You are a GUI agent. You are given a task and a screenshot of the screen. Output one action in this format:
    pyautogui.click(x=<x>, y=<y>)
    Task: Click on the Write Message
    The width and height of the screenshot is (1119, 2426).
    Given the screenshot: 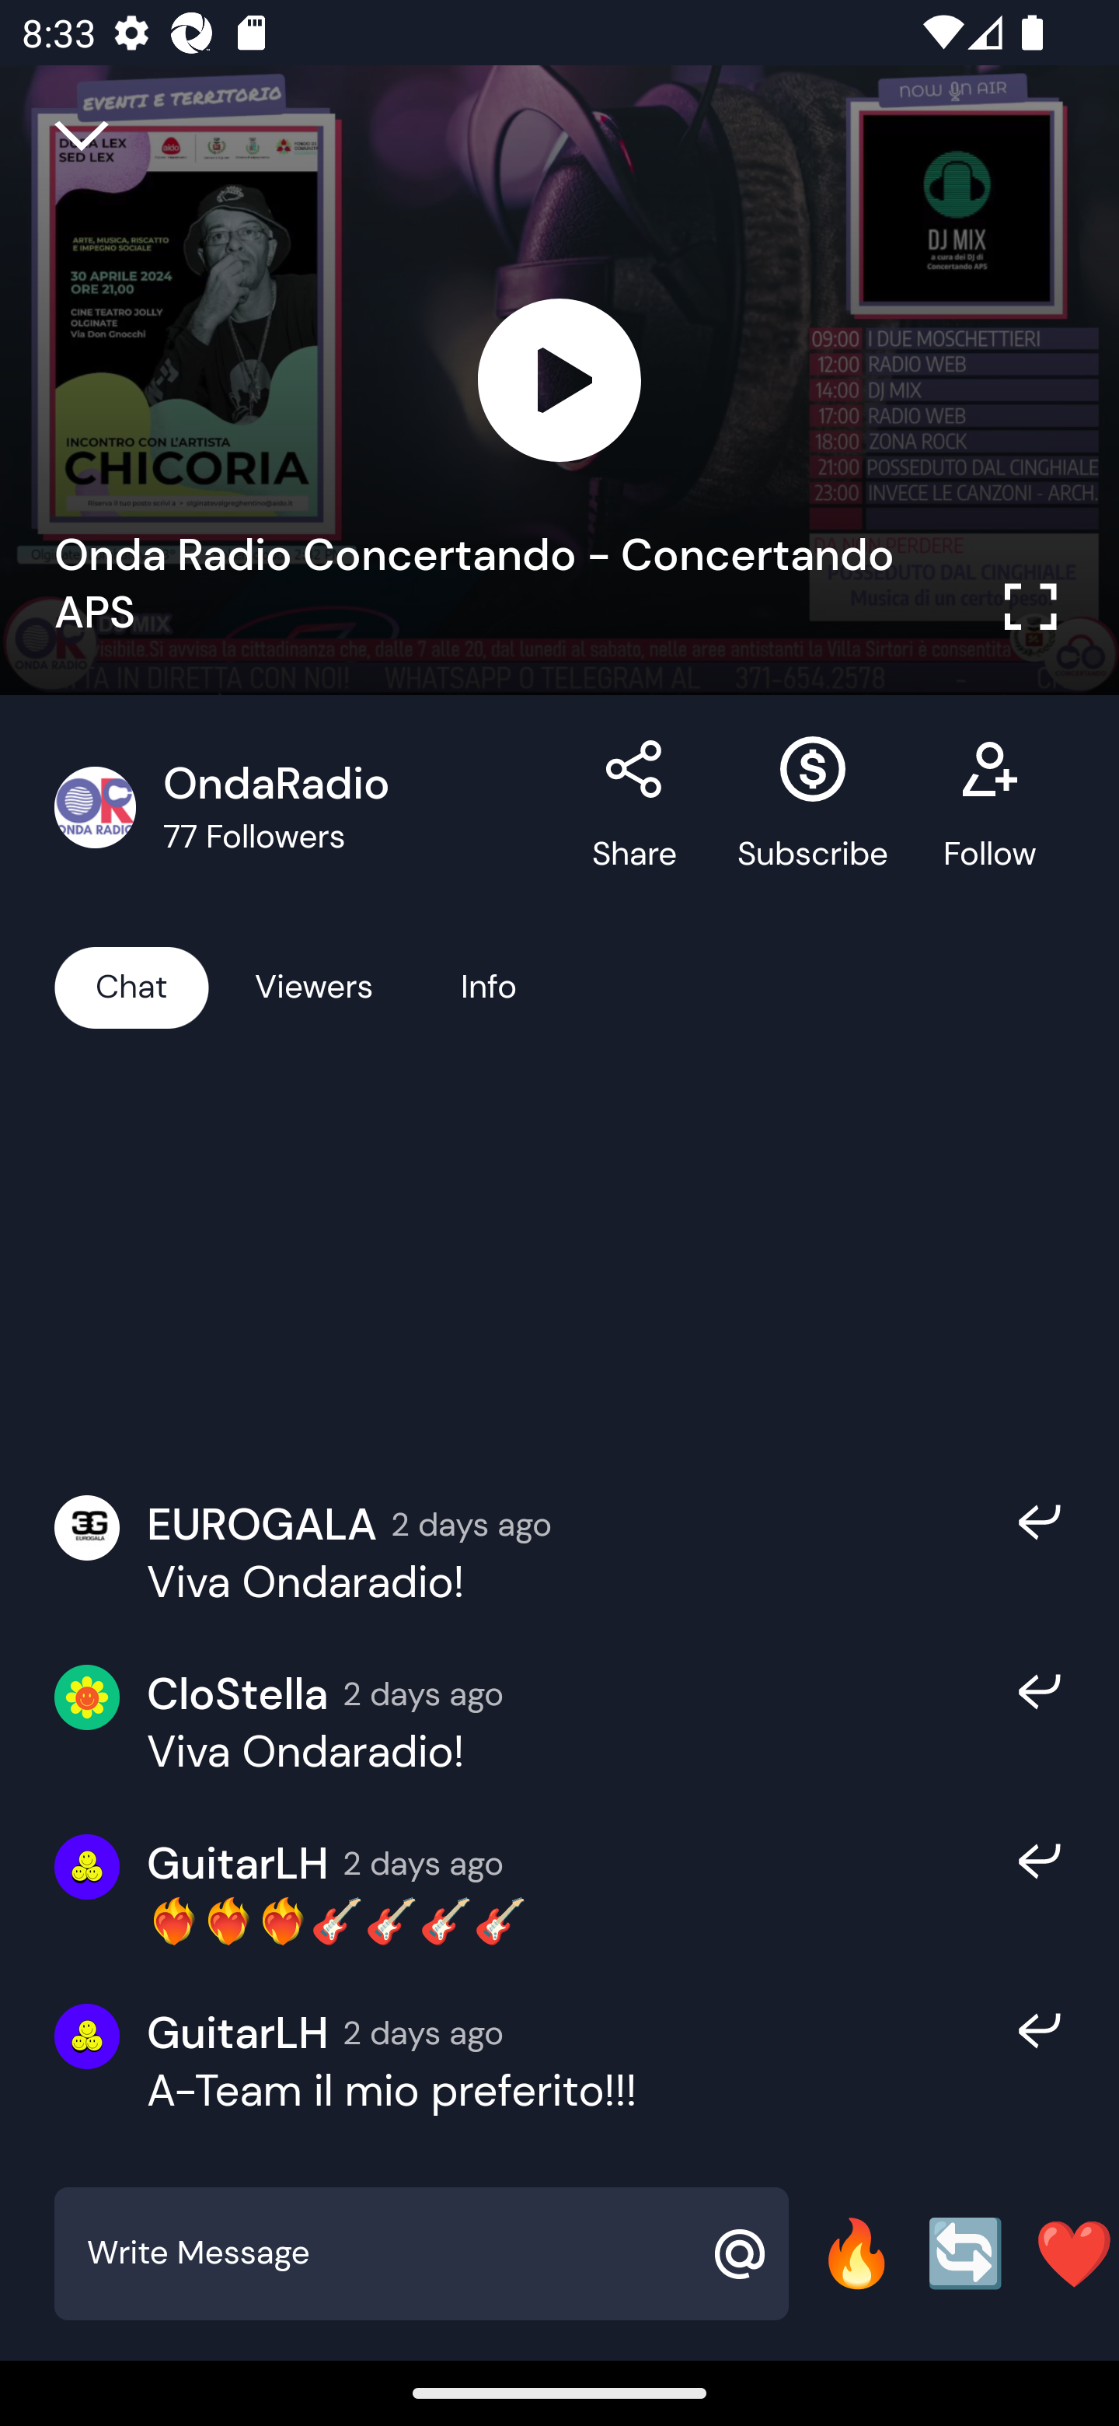 What is the action you would take?
    pyautogui.click(x=387, y=2253)
    